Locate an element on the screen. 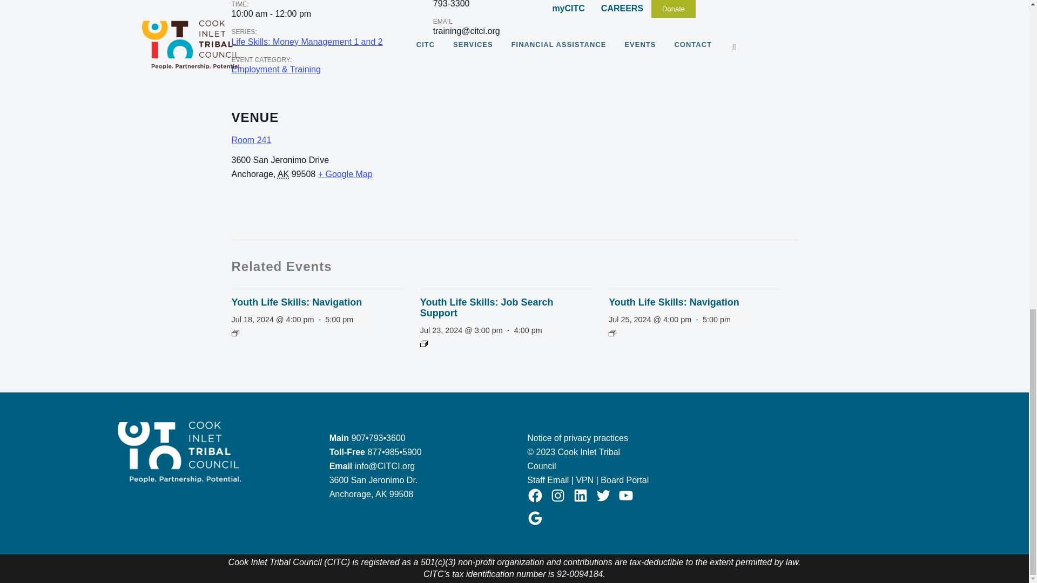 Image resolution: width=1037 pixels, height=583 pixels. Life Skills: Money Management 1 and 2 is located at coordinates (307, 42).